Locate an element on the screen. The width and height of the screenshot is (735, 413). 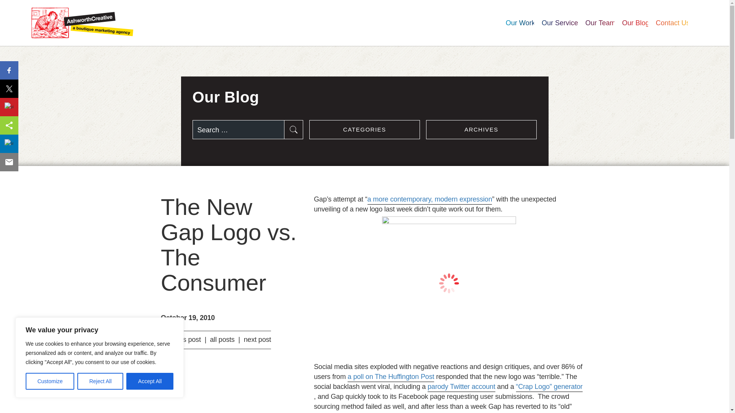
Reject All is located at coordinates (365, 129).